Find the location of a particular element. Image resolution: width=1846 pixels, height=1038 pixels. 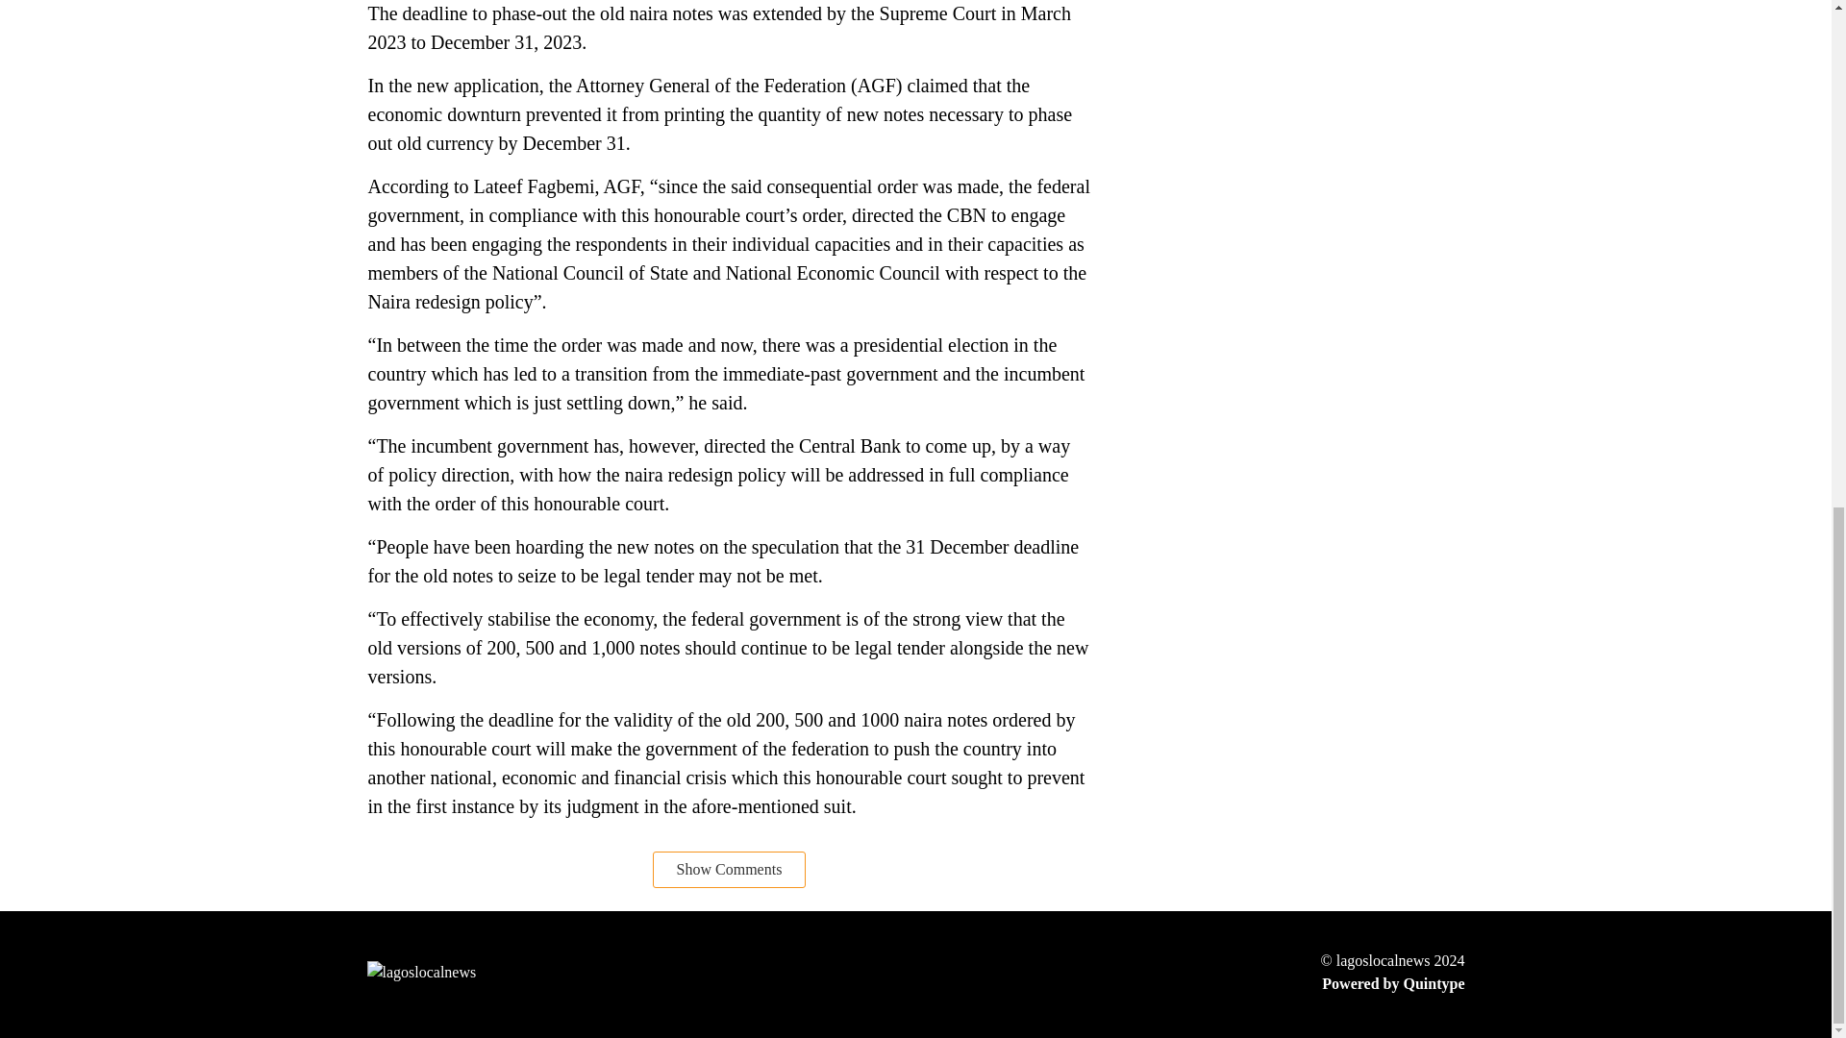

Show Comments is located at coordinates (730, 869).